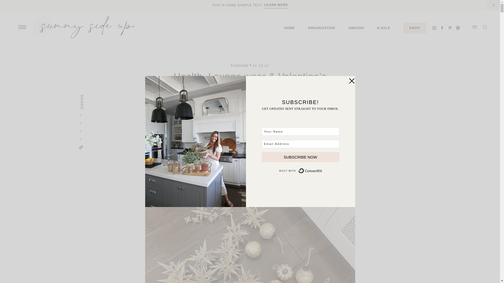 The height and width of the screenshot is (283, 504). Describe the element at coordinates (276, 5) in the screenshot. I see `LEARN MORE` at that location.